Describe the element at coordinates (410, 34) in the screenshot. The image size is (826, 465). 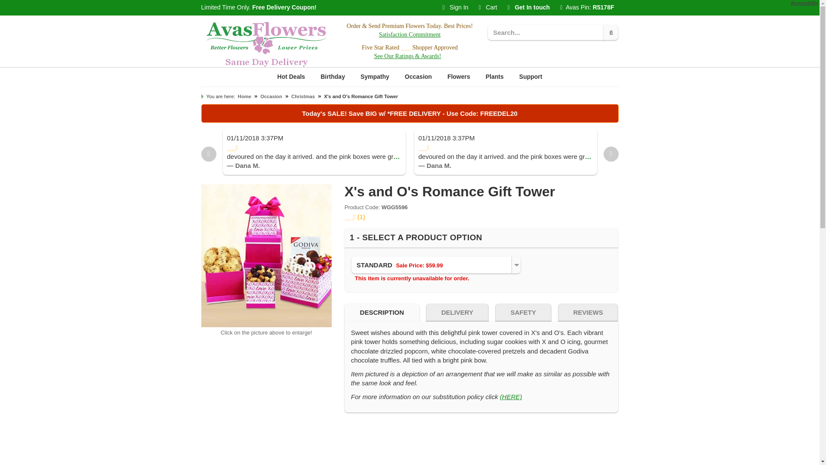
I see `Satisfaction Commitment` at that location.